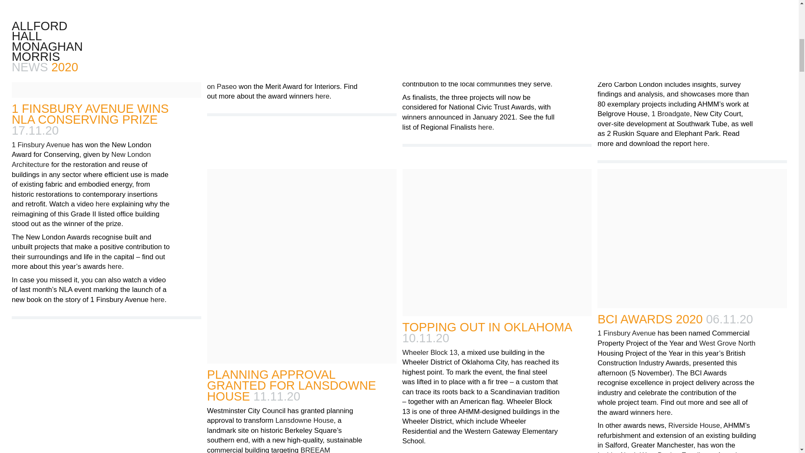 This screenshot has height=453, width=805. Describe the element at coordinates (322, 96) in the screenshot. I see `here` at that location.